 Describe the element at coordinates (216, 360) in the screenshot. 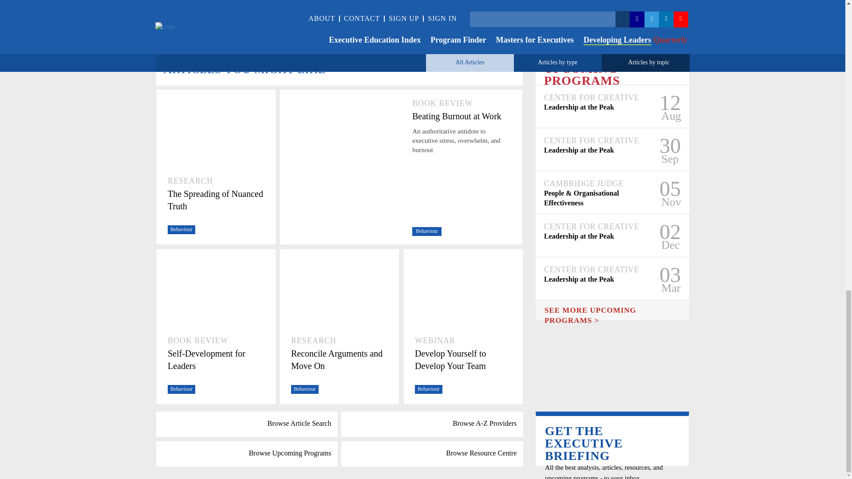

I see `Self-Development for Leaders` at that location.